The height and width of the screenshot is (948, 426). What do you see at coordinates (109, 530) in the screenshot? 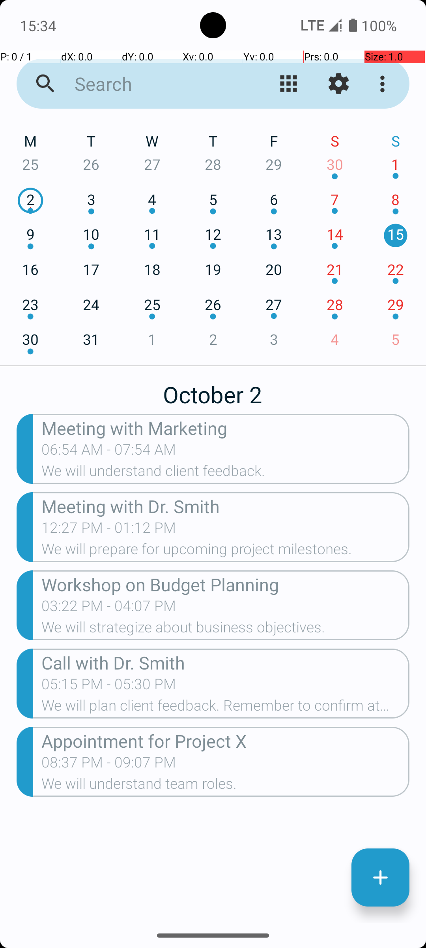
I see `12:27 PM - 01:12 PM` at bounding box center [109, 530].